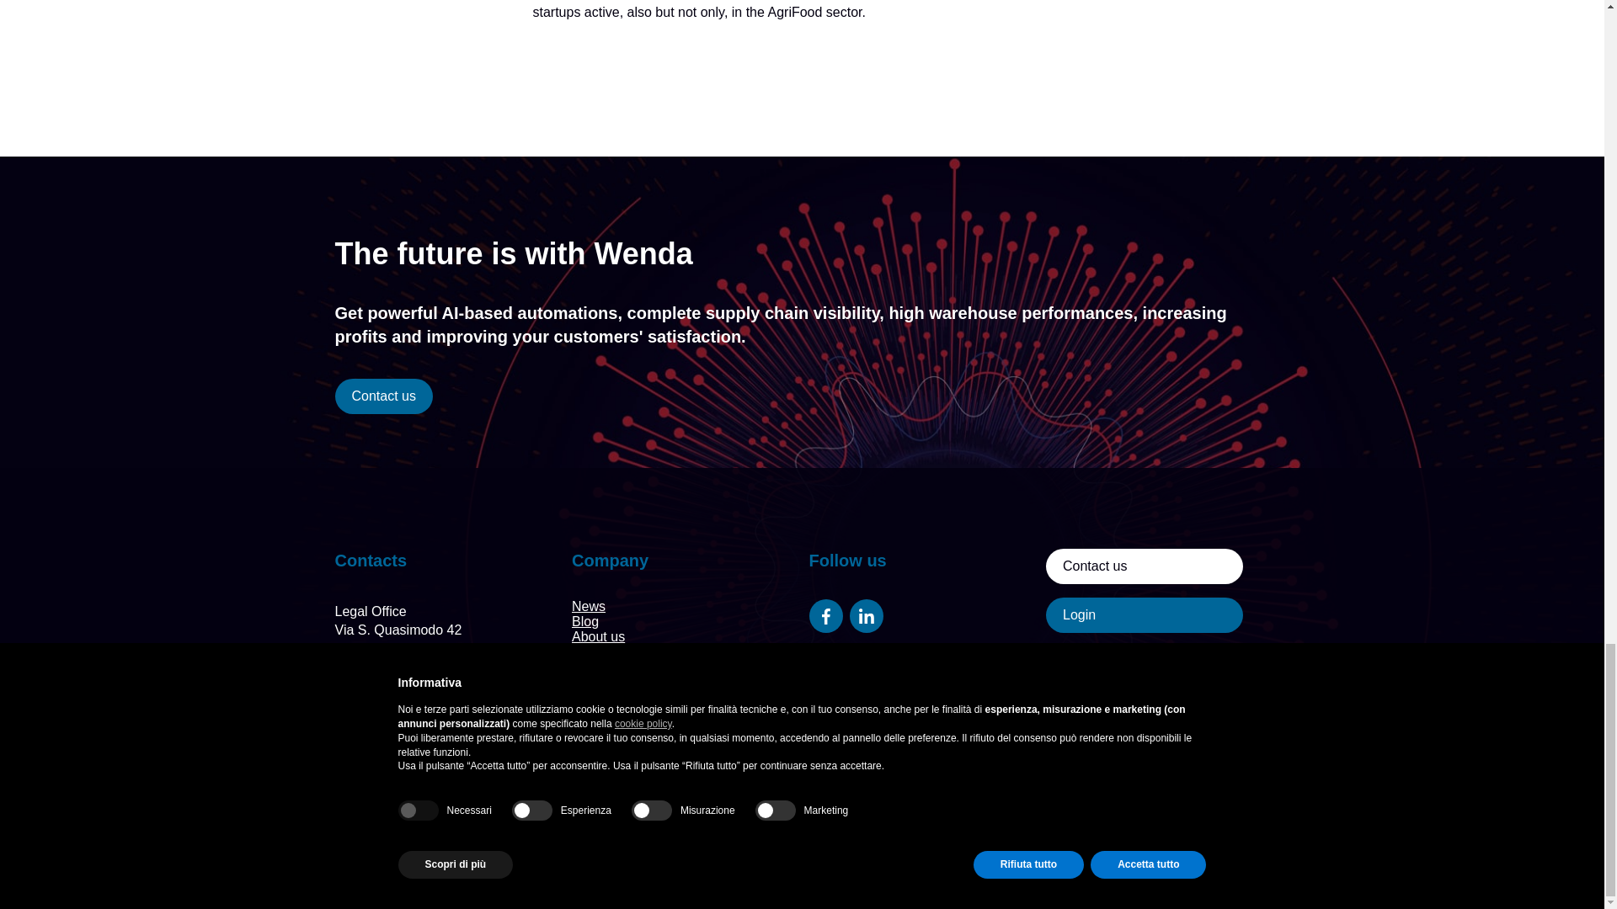 The height and width of the screenshot is (909, 1617). I want to click on General Conditions, so click(630, 651).